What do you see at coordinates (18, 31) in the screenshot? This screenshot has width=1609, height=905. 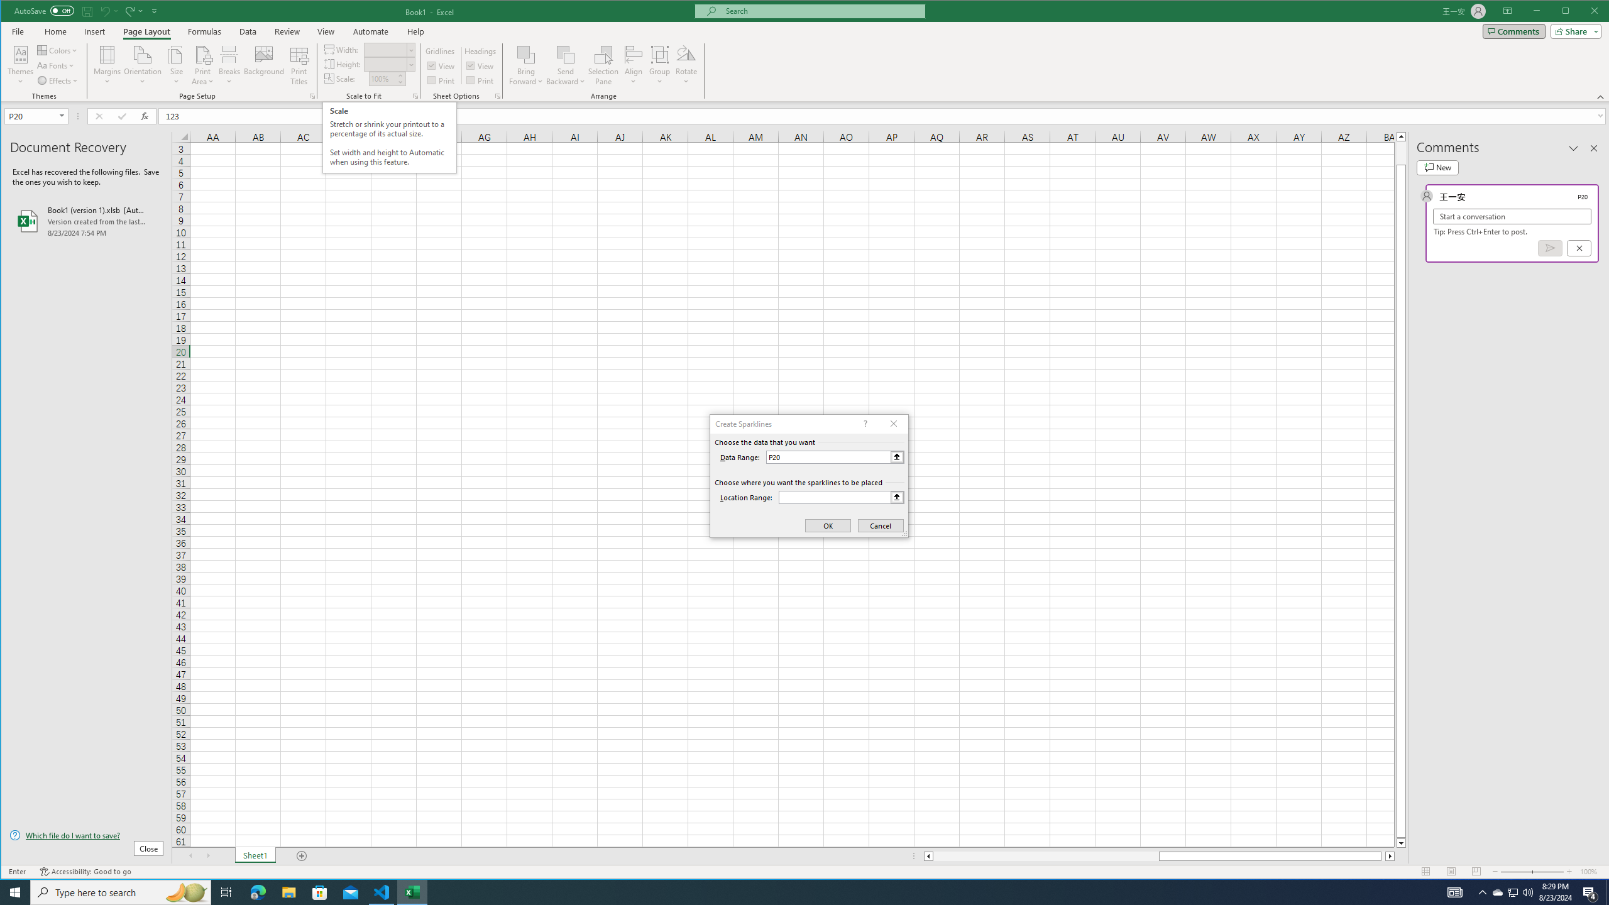 I see `File Tab` at bounding box center [18, 31].